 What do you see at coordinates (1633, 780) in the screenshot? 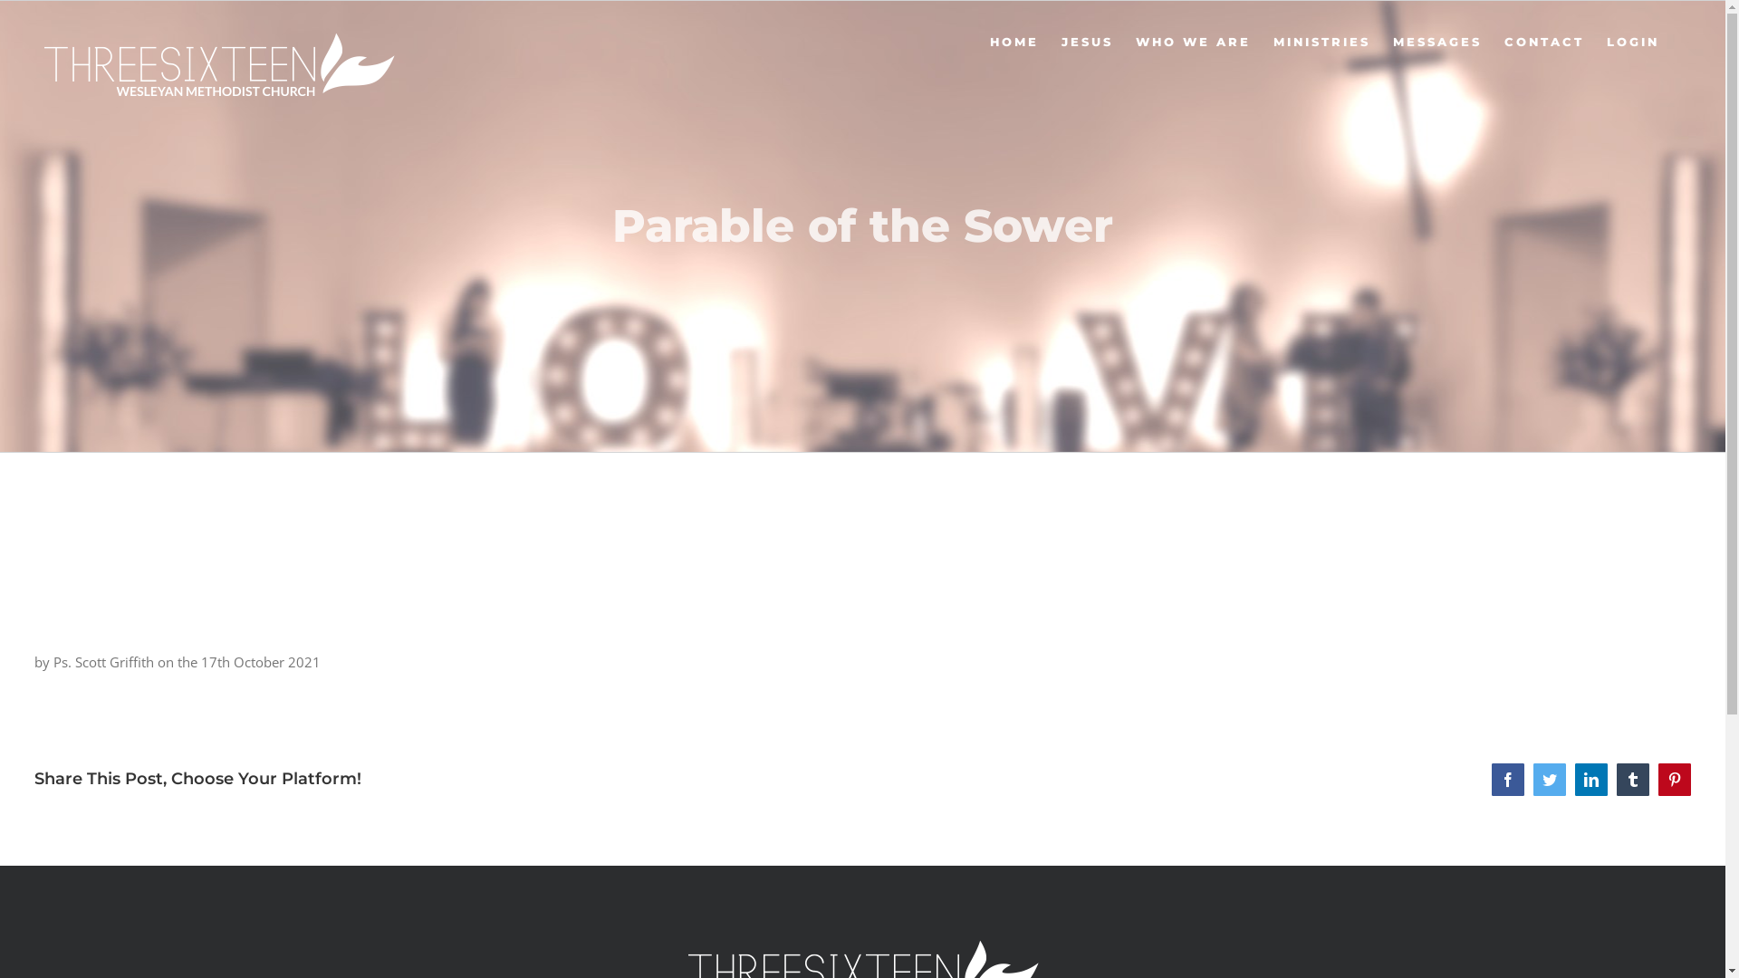
I see `Tumblr` at bounding box center [1633, 780].